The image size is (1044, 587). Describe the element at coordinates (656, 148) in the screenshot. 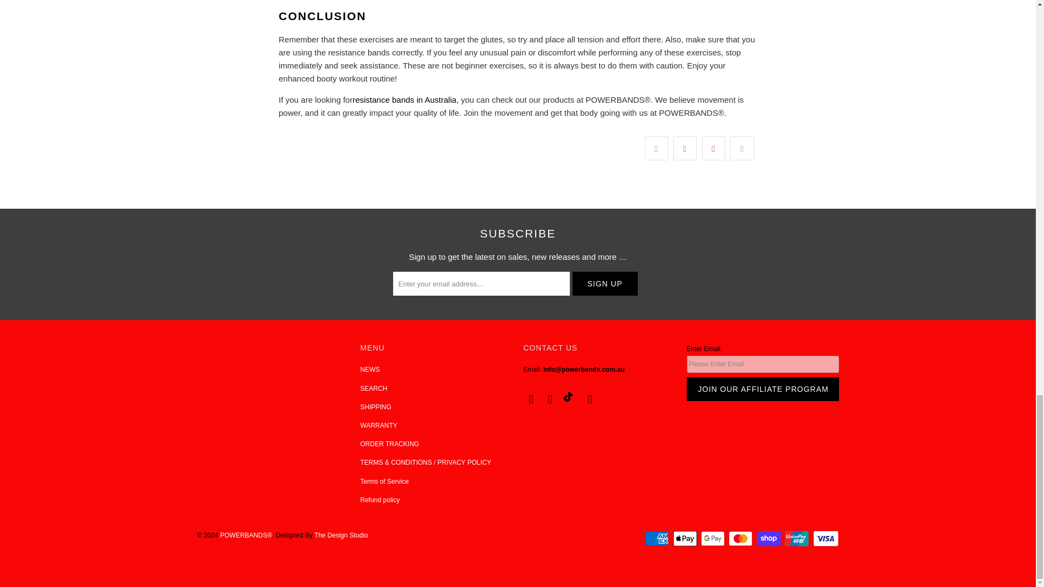

I see `Share this on Twitter` at that location.